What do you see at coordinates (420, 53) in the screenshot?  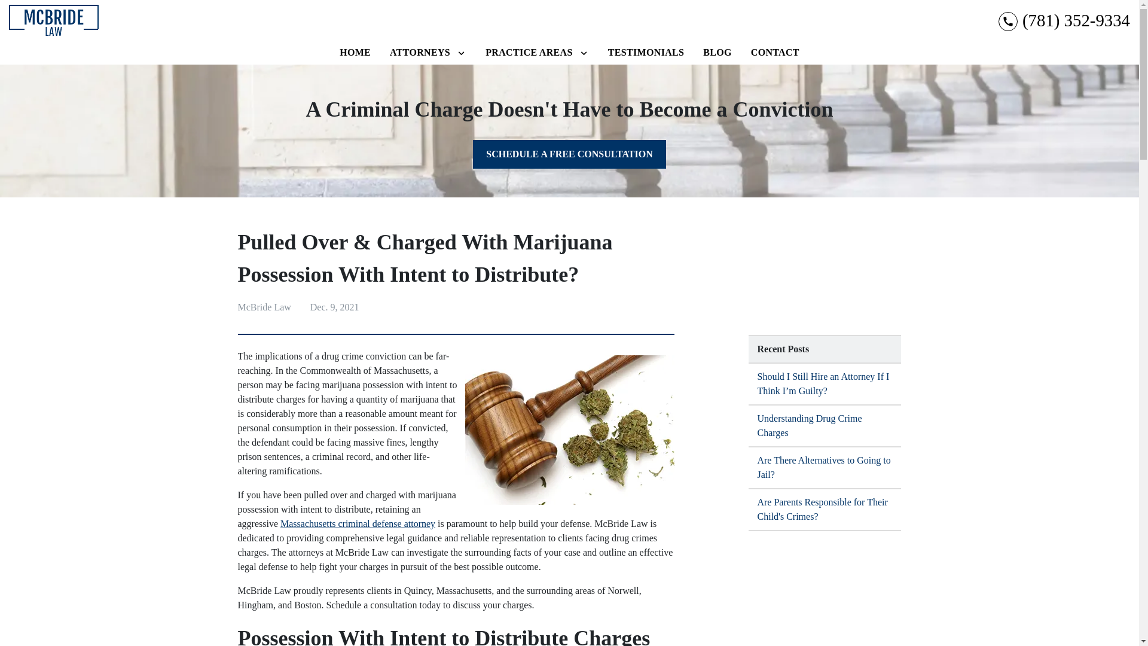 I see `ATTORNEYS` at bounding box center [420, 53].